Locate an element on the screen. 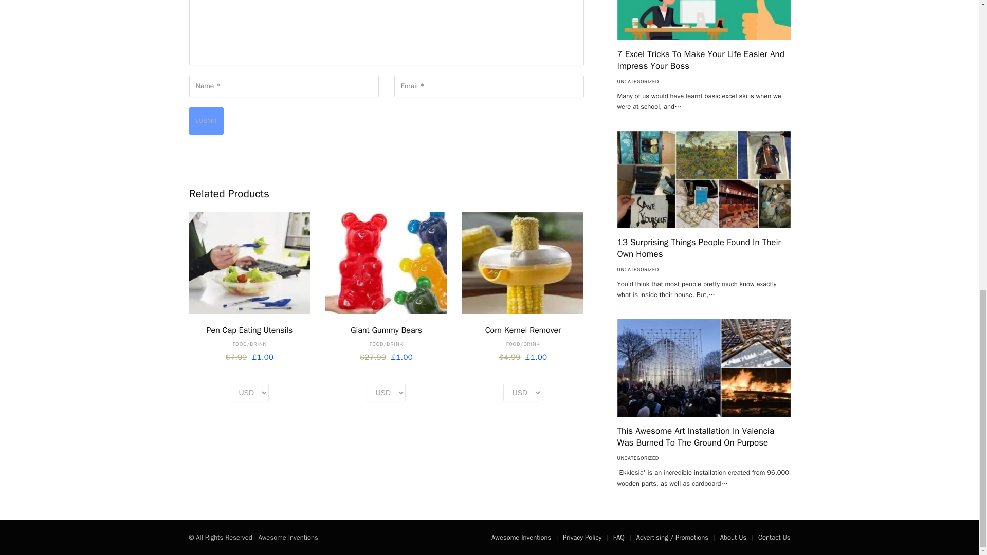 The width and height of the screenshot is (987, 555). Select one is located at coordinates (249, 393).